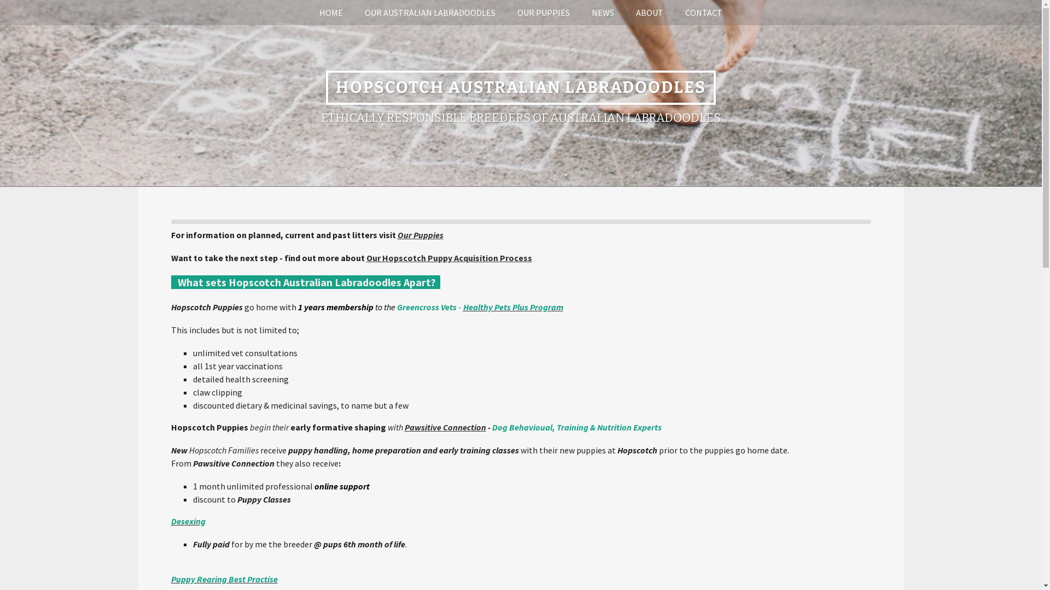 The width and height of the screenshot is (1050, 590). What do you see at coordinates (704, 13) in the screenshot?
I see `CONTACT` at bounding box center [704, 13].